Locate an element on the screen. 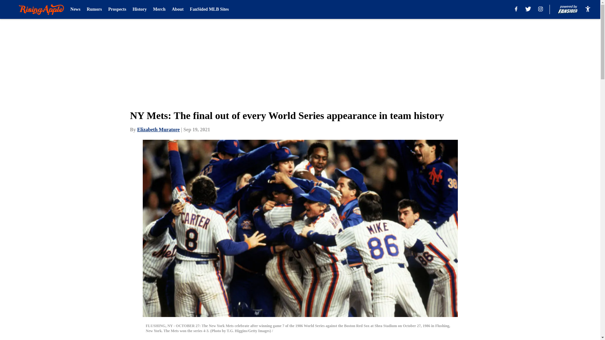 This screenshot has width=605, height=340. Merch is located at coordinates (159, 9).